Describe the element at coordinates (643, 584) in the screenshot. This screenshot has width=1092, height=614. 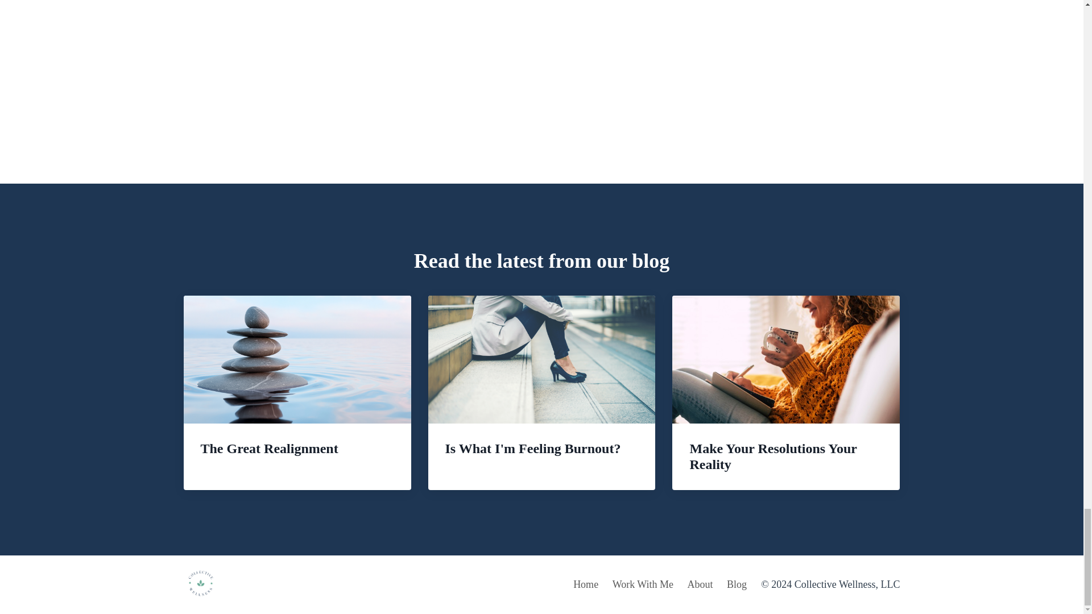
I see `Work With Me` at that location.